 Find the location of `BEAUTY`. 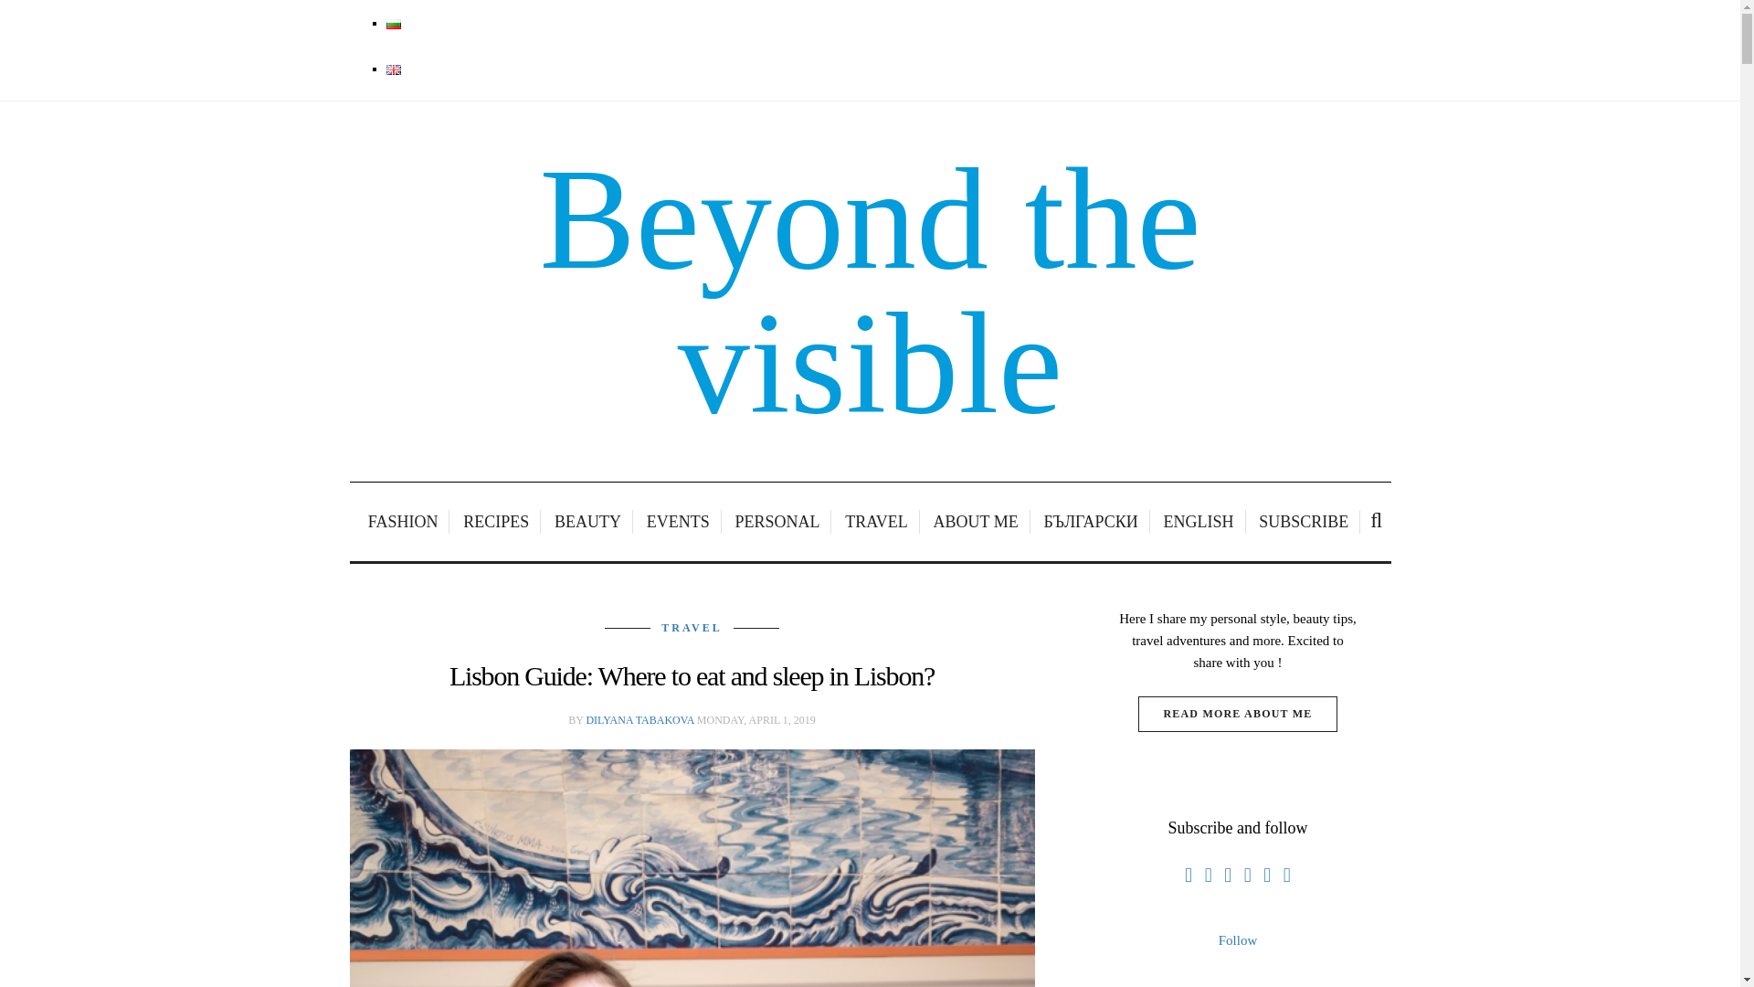

BEAUTY is located at coordinates (588, 522).